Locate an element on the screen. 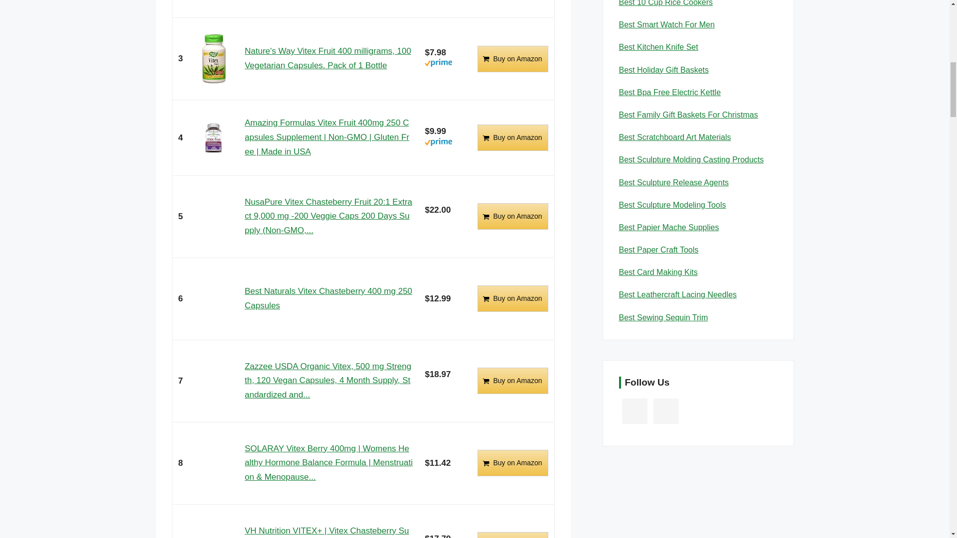  Buy on Amazon is located at coordinates (512, 137).